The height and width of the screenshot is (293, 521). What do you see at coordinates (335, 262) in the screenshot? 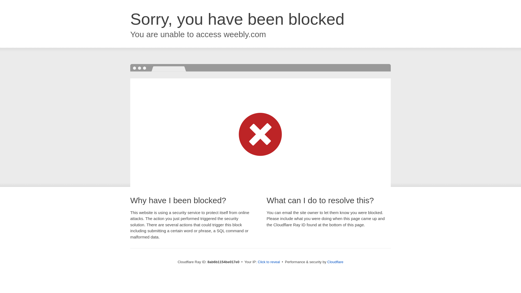
I see `Cloudflare` at bounding box center [335, 262].